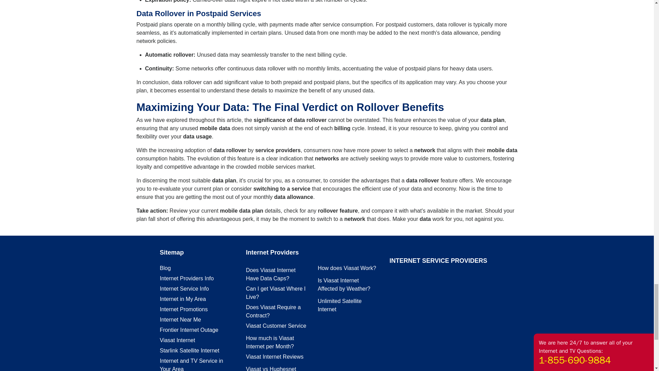  I want to click on Can I get Viasat Where I Live?, so click(276, 293).